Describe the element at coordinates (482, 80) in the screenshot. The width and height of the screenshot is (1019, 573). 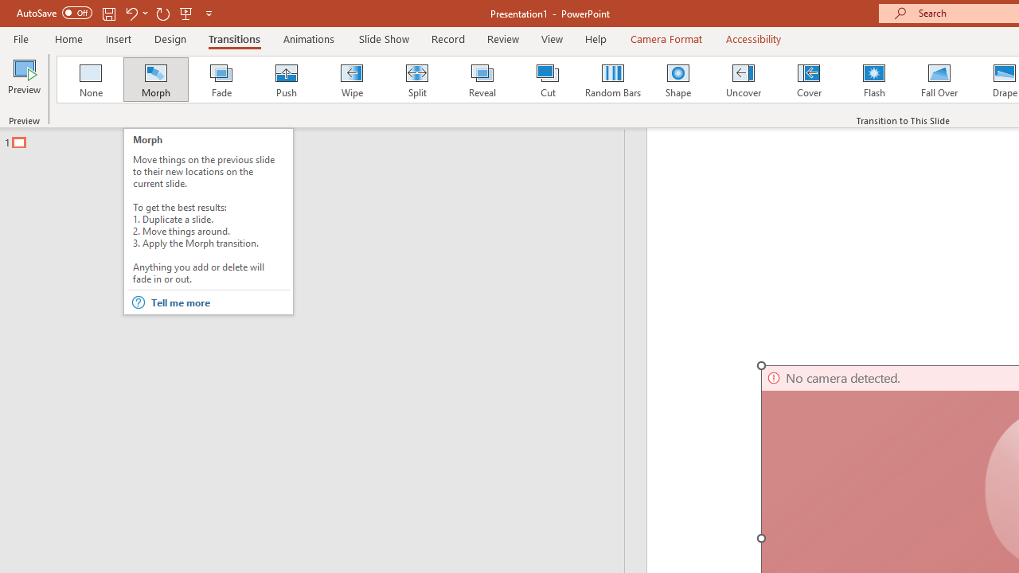
I see `Reveal` at that location.